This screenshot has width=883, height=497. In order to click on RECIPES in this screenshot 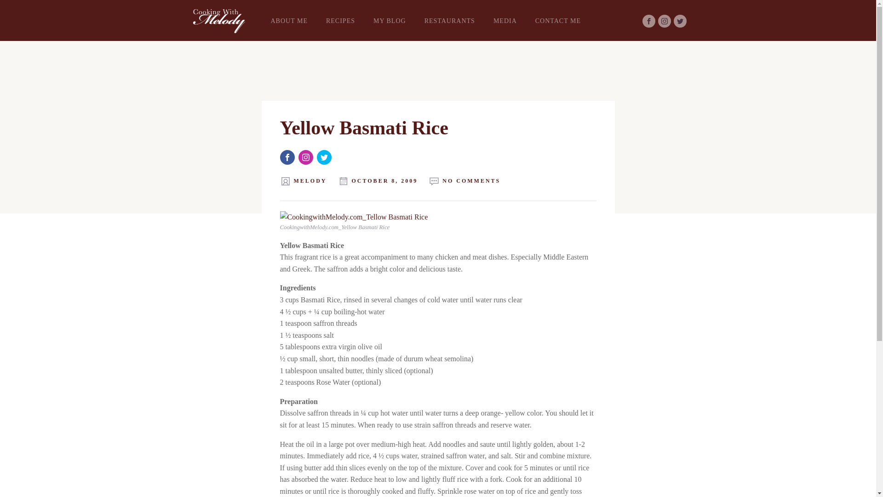, I will do `click(340, 21)`.